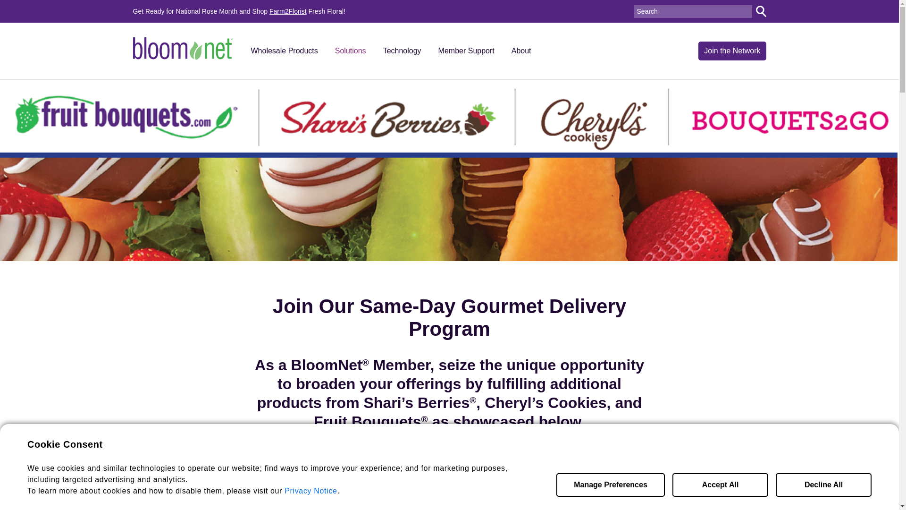  I want to click on Solutions, so click(350, 51).